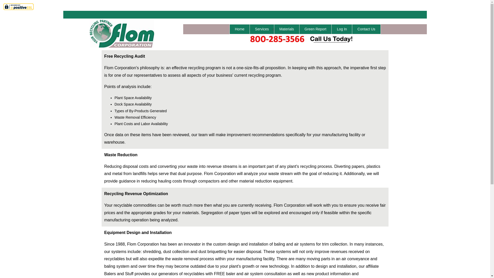 Image resolution: width=494 pixels, height=278 pixels. What do you see at coordinates (366, 29) in the screenshot?
I see `Contact Us` at bounding box center [366, 29].